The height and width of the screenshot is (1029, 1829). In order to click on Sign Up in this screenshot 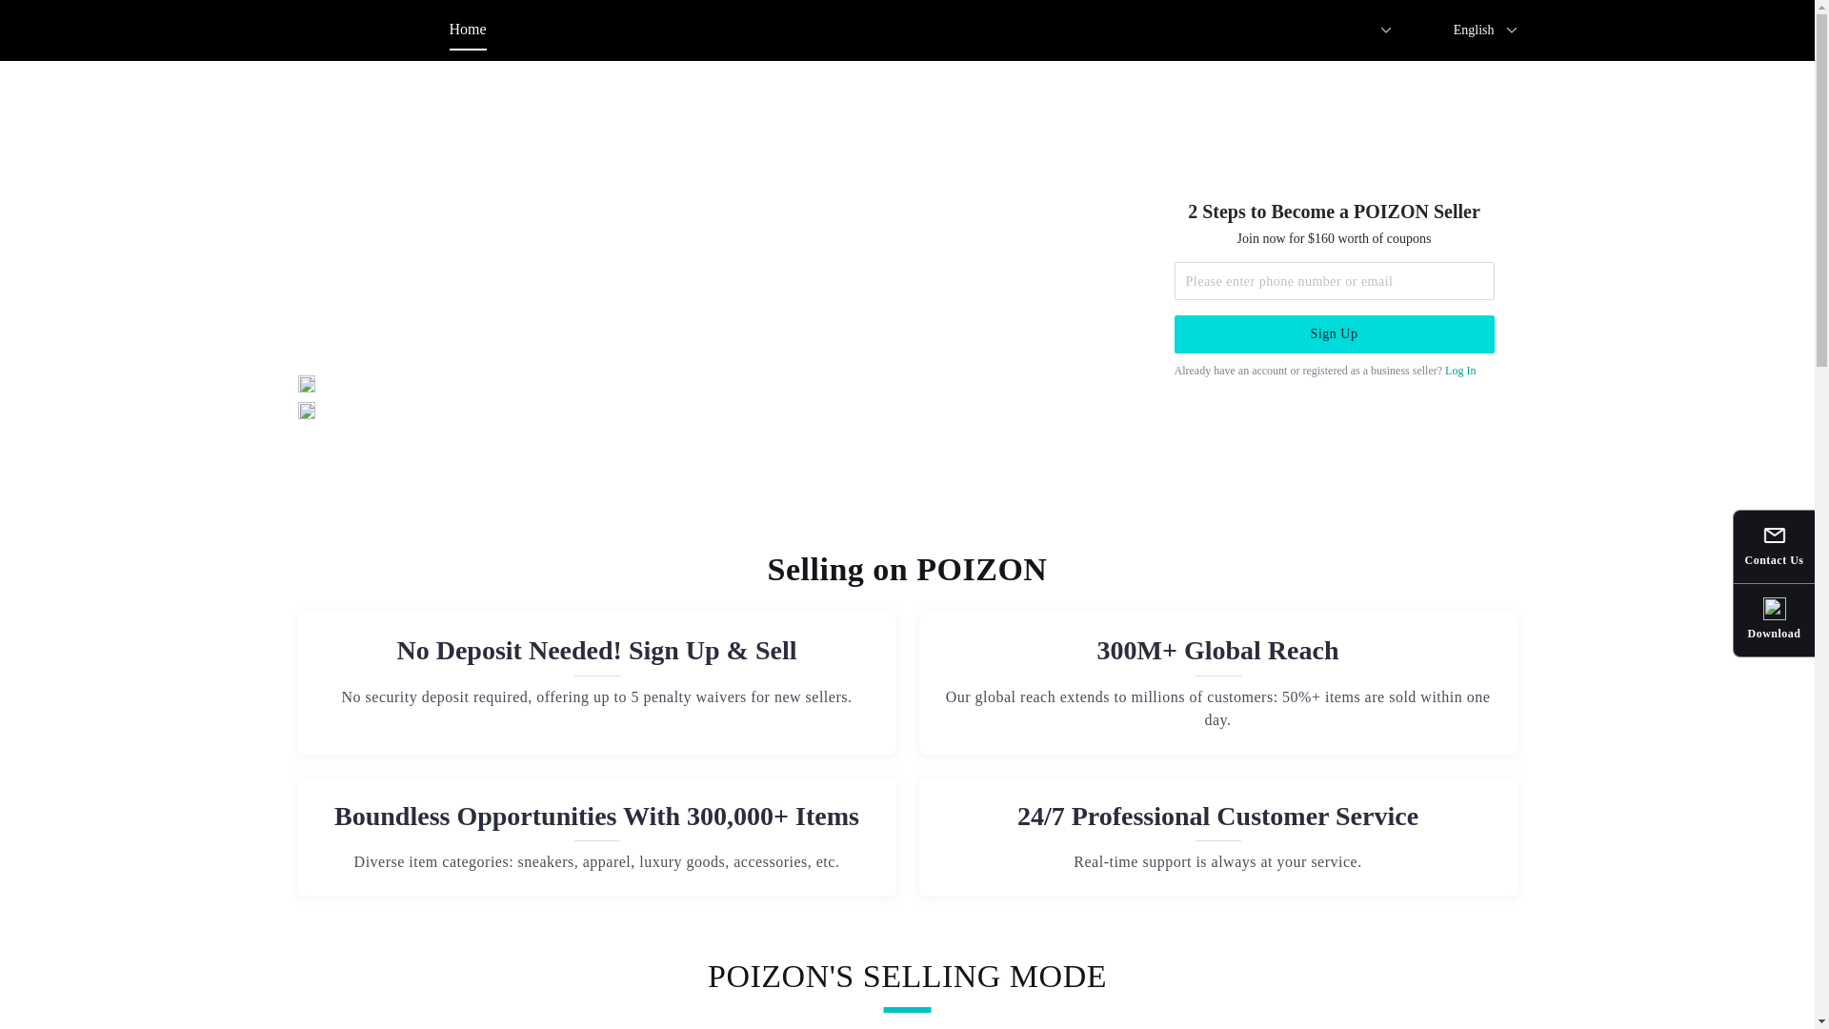, I will do `click(1334, 333)`.